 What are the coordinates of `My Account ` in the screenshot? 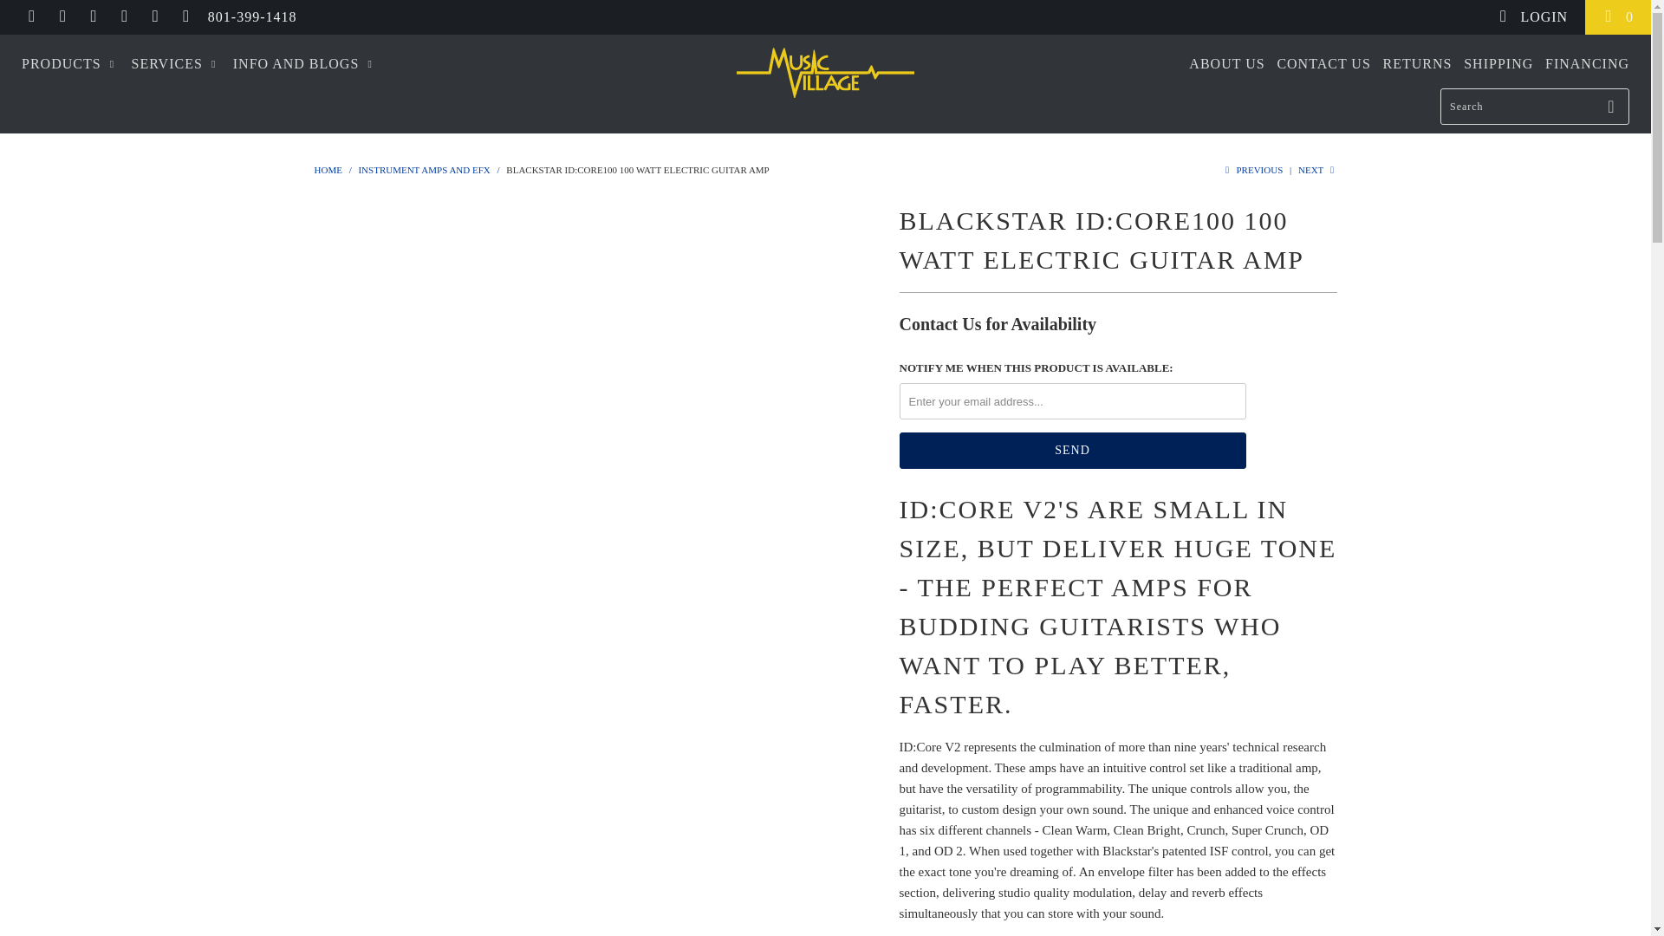 It's located at (1532, 17).